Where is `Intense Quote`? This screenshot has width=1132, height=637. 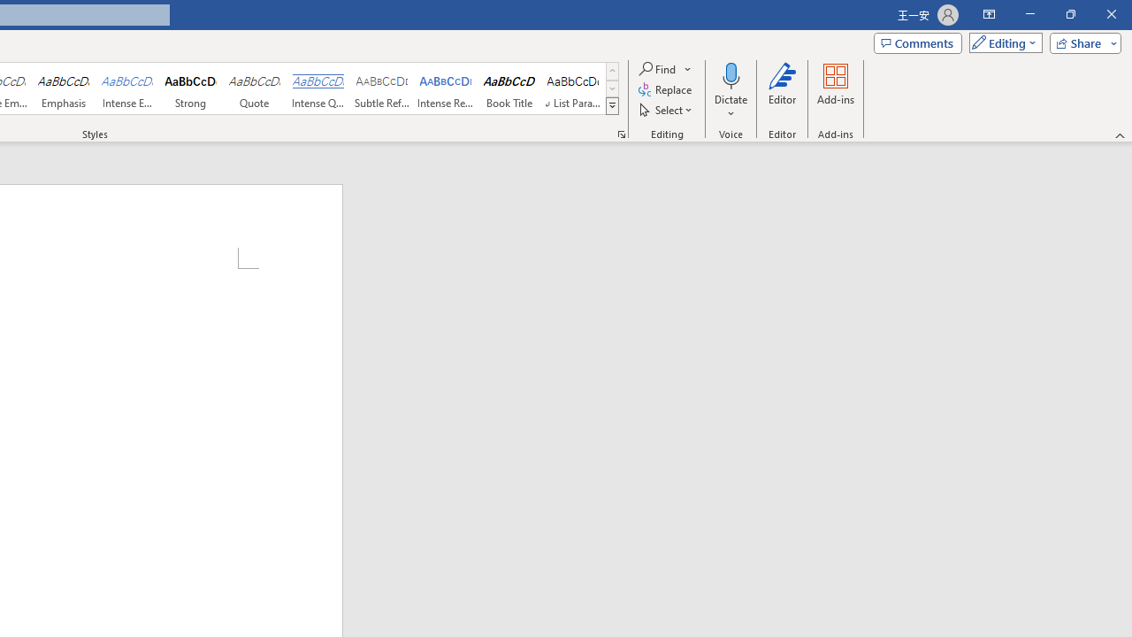
Intense Quote is located at coordinates (317, 88).